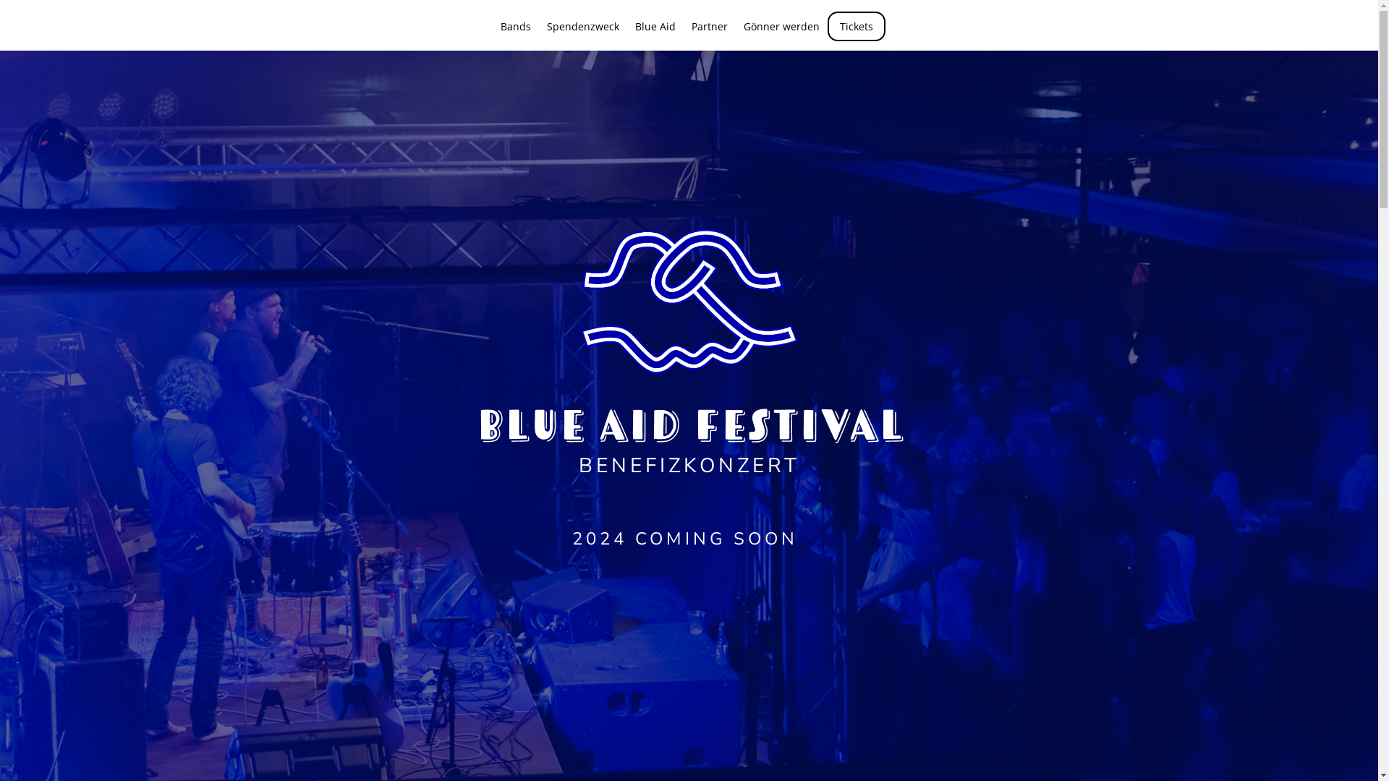  What do you see at coordinates (710, 38) in the screenshot?
I see `Partner` at bounding box center [710, 38].